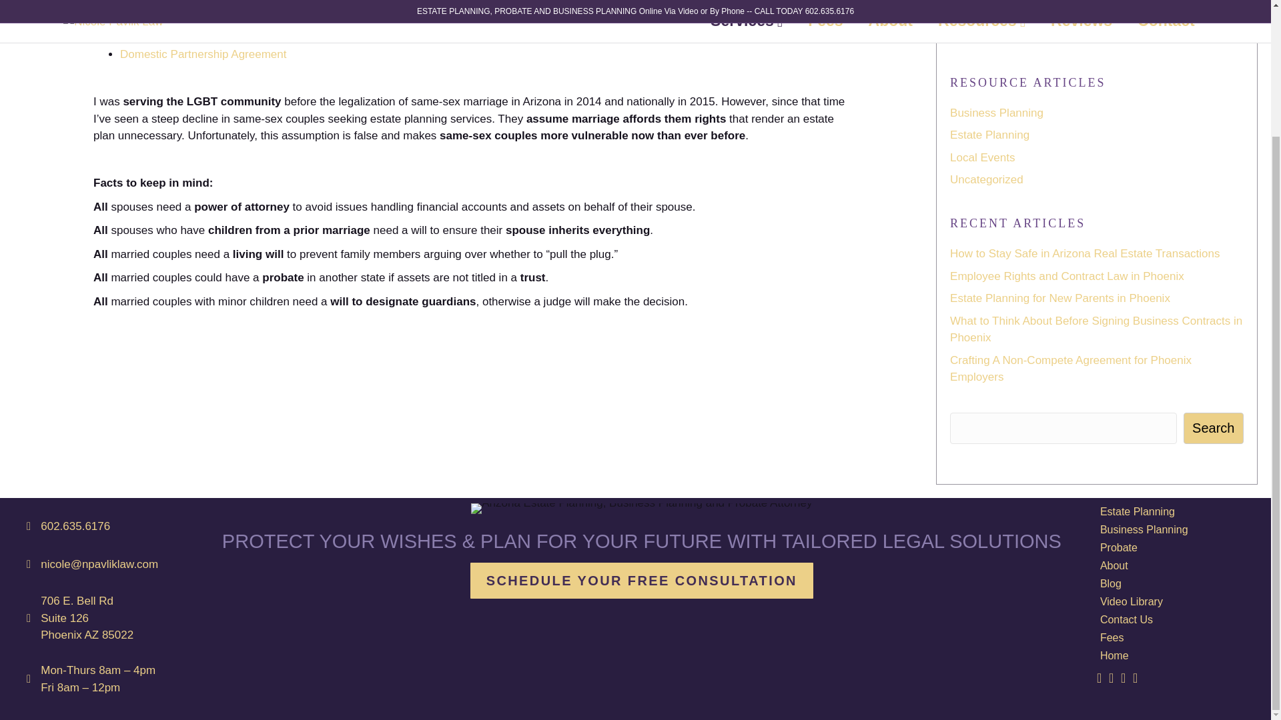 This screenshot has height=720, width=1281. Describe the element at coordinates (203, 54) in the screenshot. I see `Domestic Partnership Agreement` at that location.